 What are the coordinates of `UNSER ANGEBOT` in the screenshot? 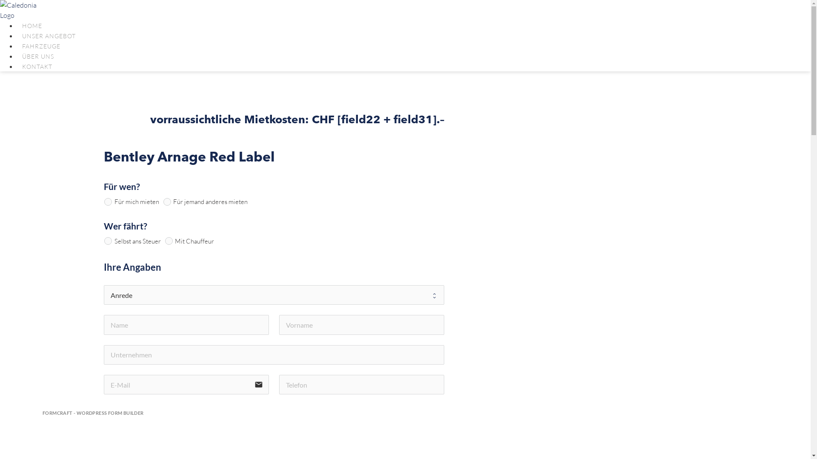 It's located at (49, 36).